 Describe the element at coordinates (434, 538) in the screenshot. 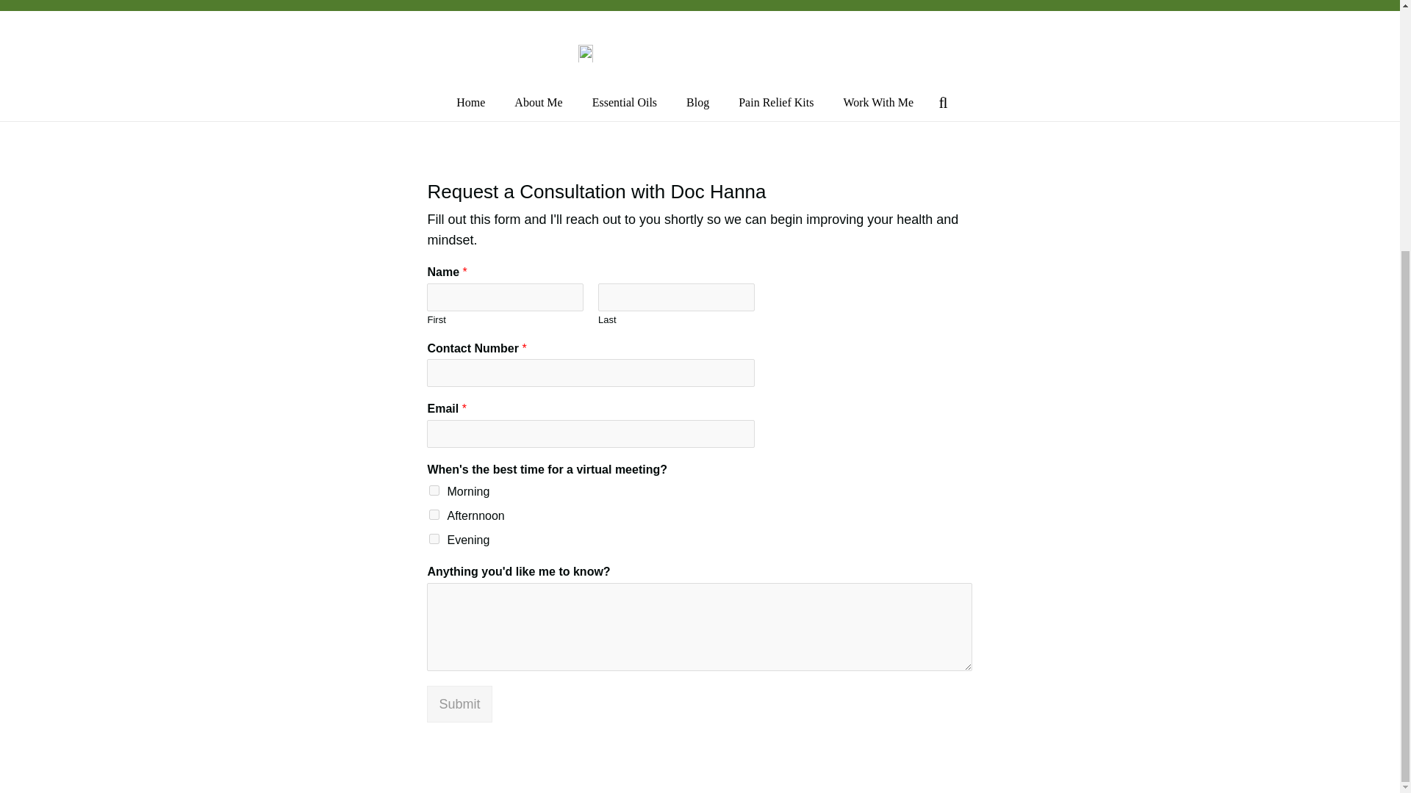

I see `Evening` at that location.